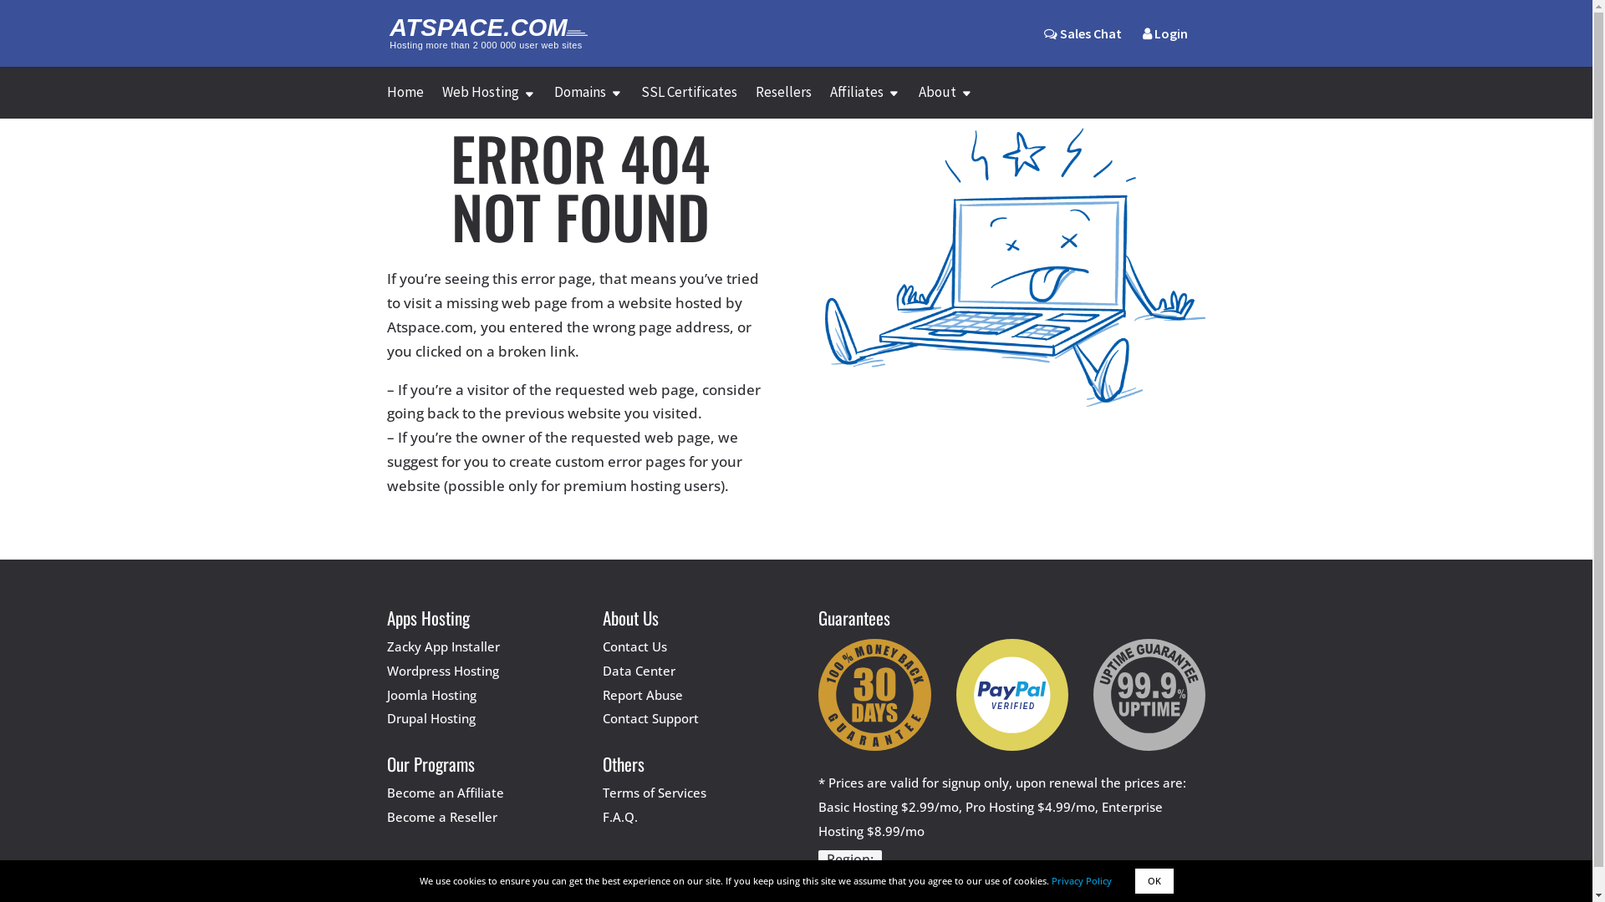 The width and height of the screenshot is (1605, 902). Describe the element at coordinates (689, 102) in the screenshot. I see `SSL Certificates` at that location.